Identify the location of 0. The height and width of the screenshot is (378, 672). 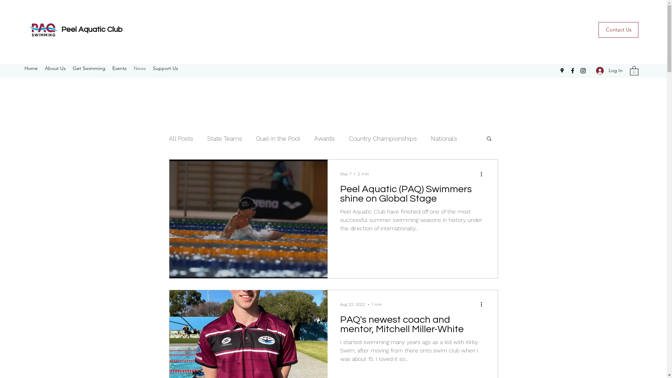
(634, 70).